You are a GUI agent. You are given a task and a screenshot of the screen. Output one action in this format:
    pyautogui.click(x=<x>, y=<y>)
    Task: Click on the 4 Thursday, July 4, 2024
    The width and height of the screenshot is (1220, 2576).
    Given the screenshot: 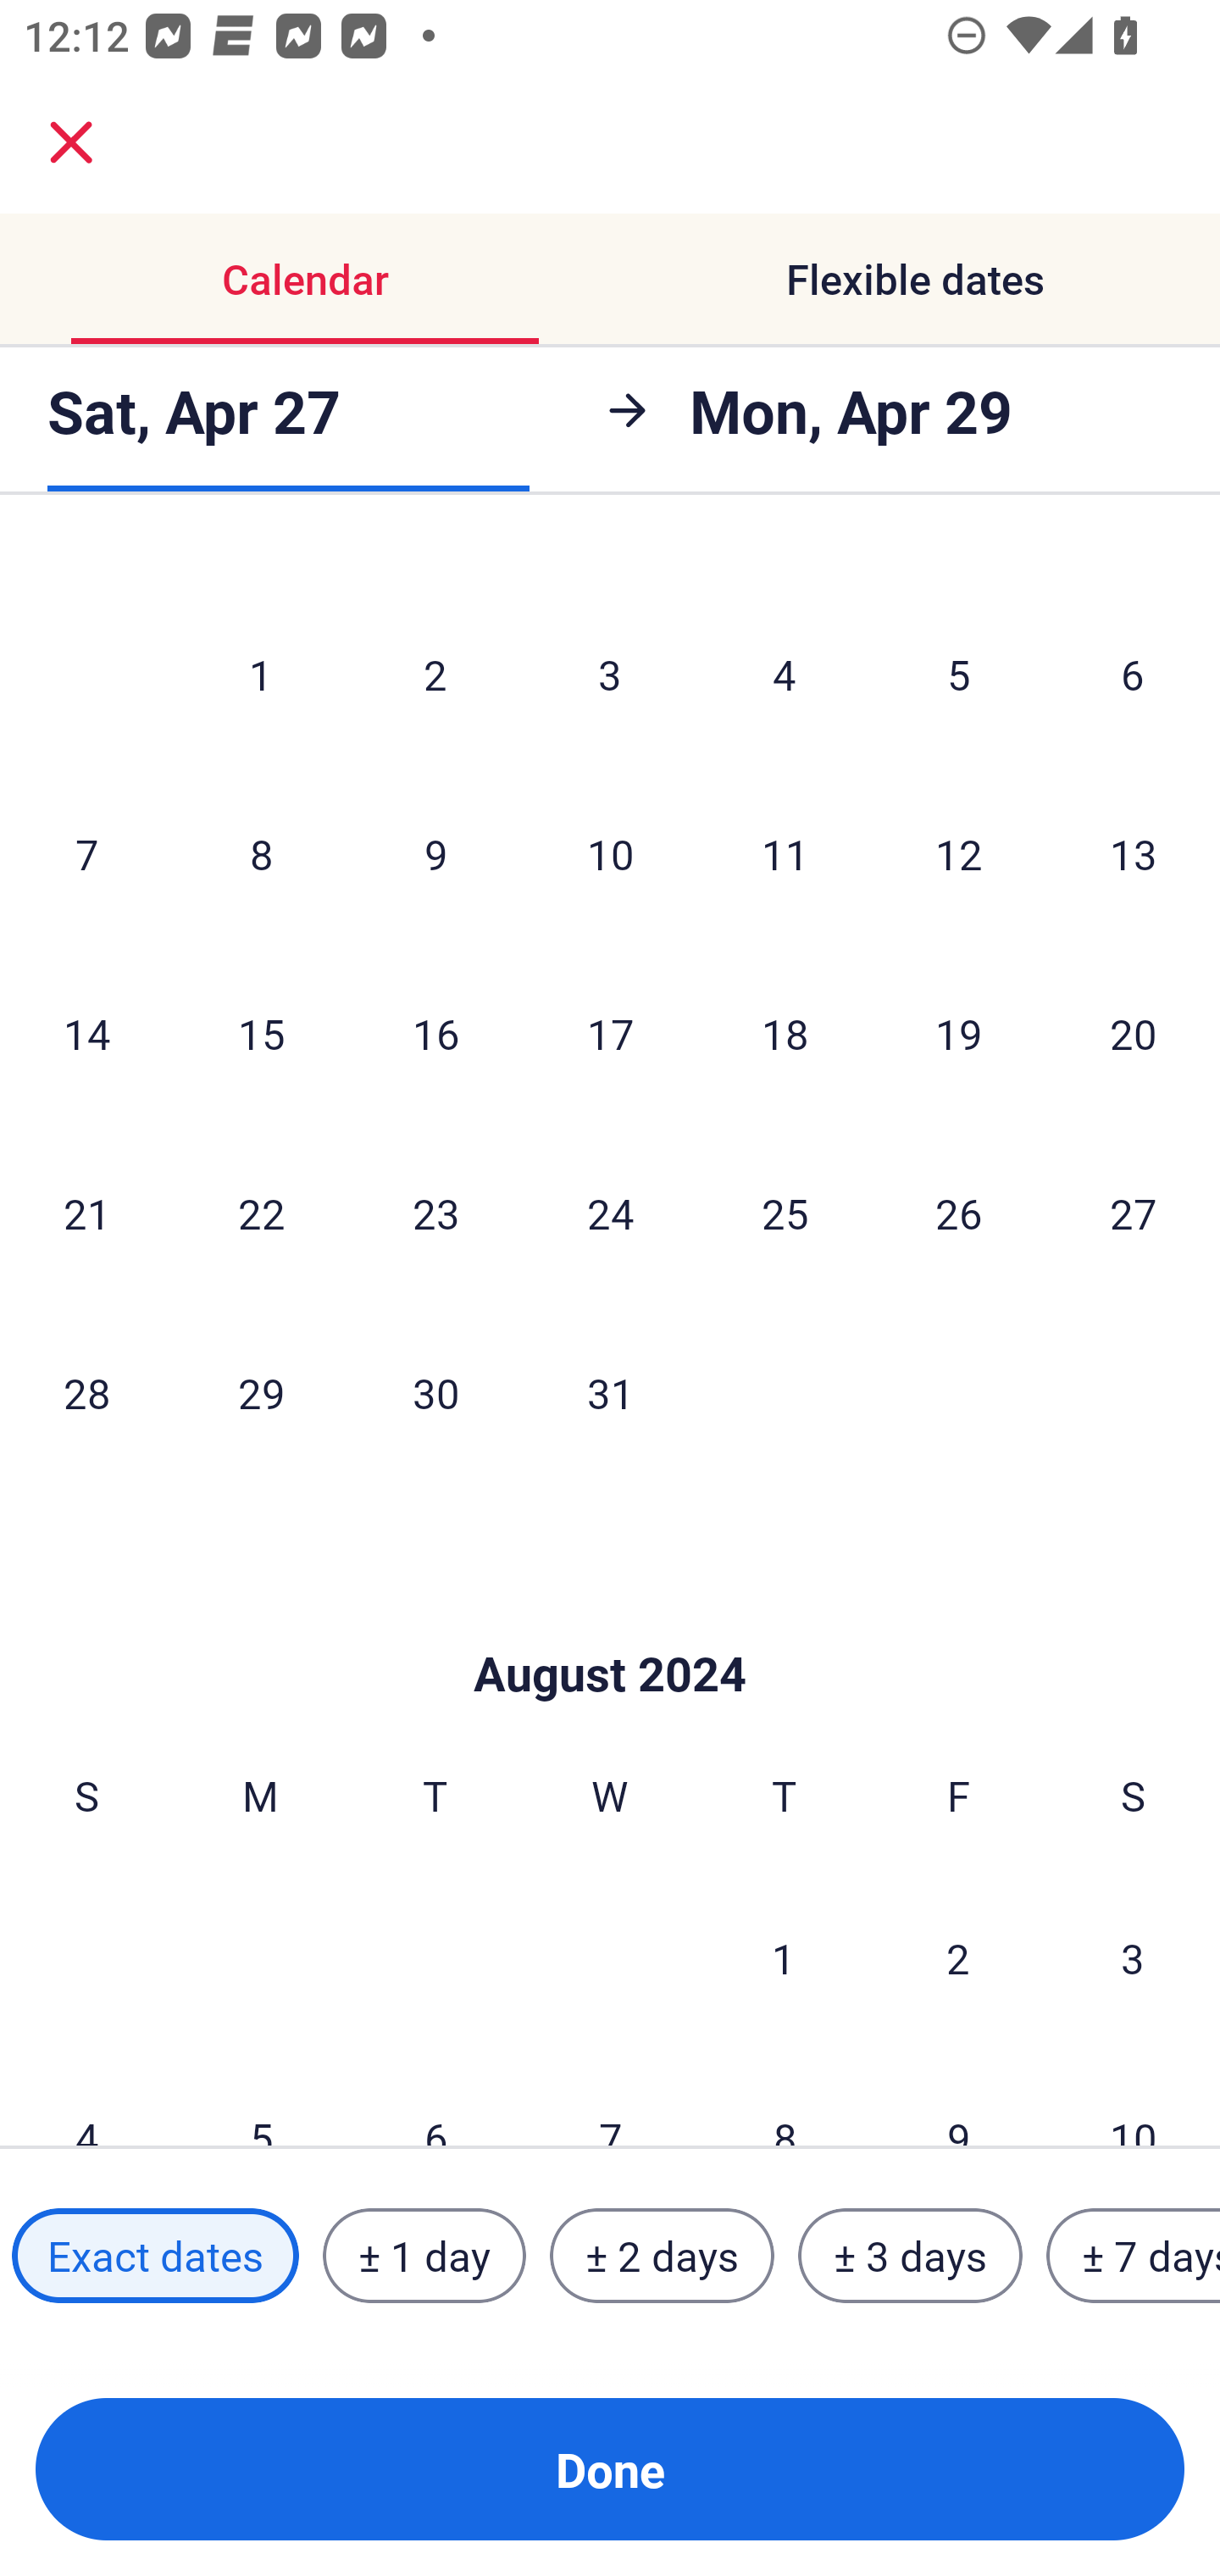 What is the action you would take?
    pyautogui.click(x=785, y=673)
    